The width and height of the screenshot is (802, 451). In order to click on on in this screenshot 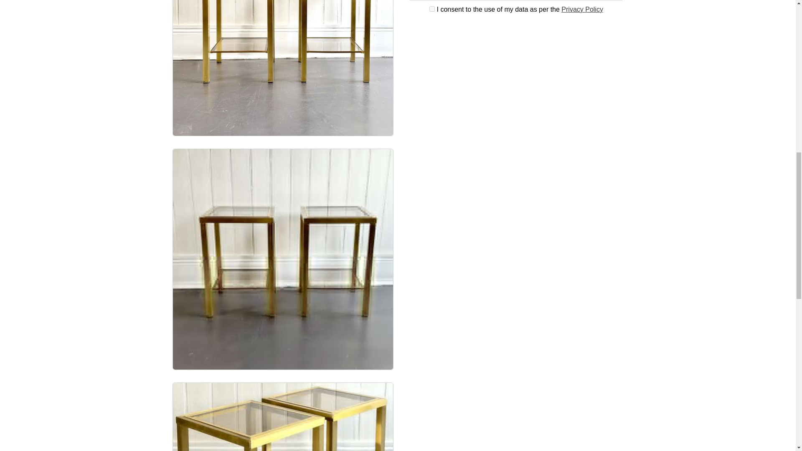, I will do `click(432, 9)`.